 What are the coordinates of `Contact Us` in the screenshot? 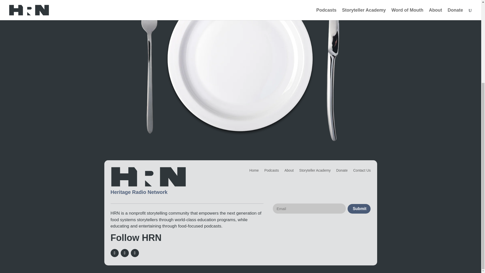 It's located at (362, 171).